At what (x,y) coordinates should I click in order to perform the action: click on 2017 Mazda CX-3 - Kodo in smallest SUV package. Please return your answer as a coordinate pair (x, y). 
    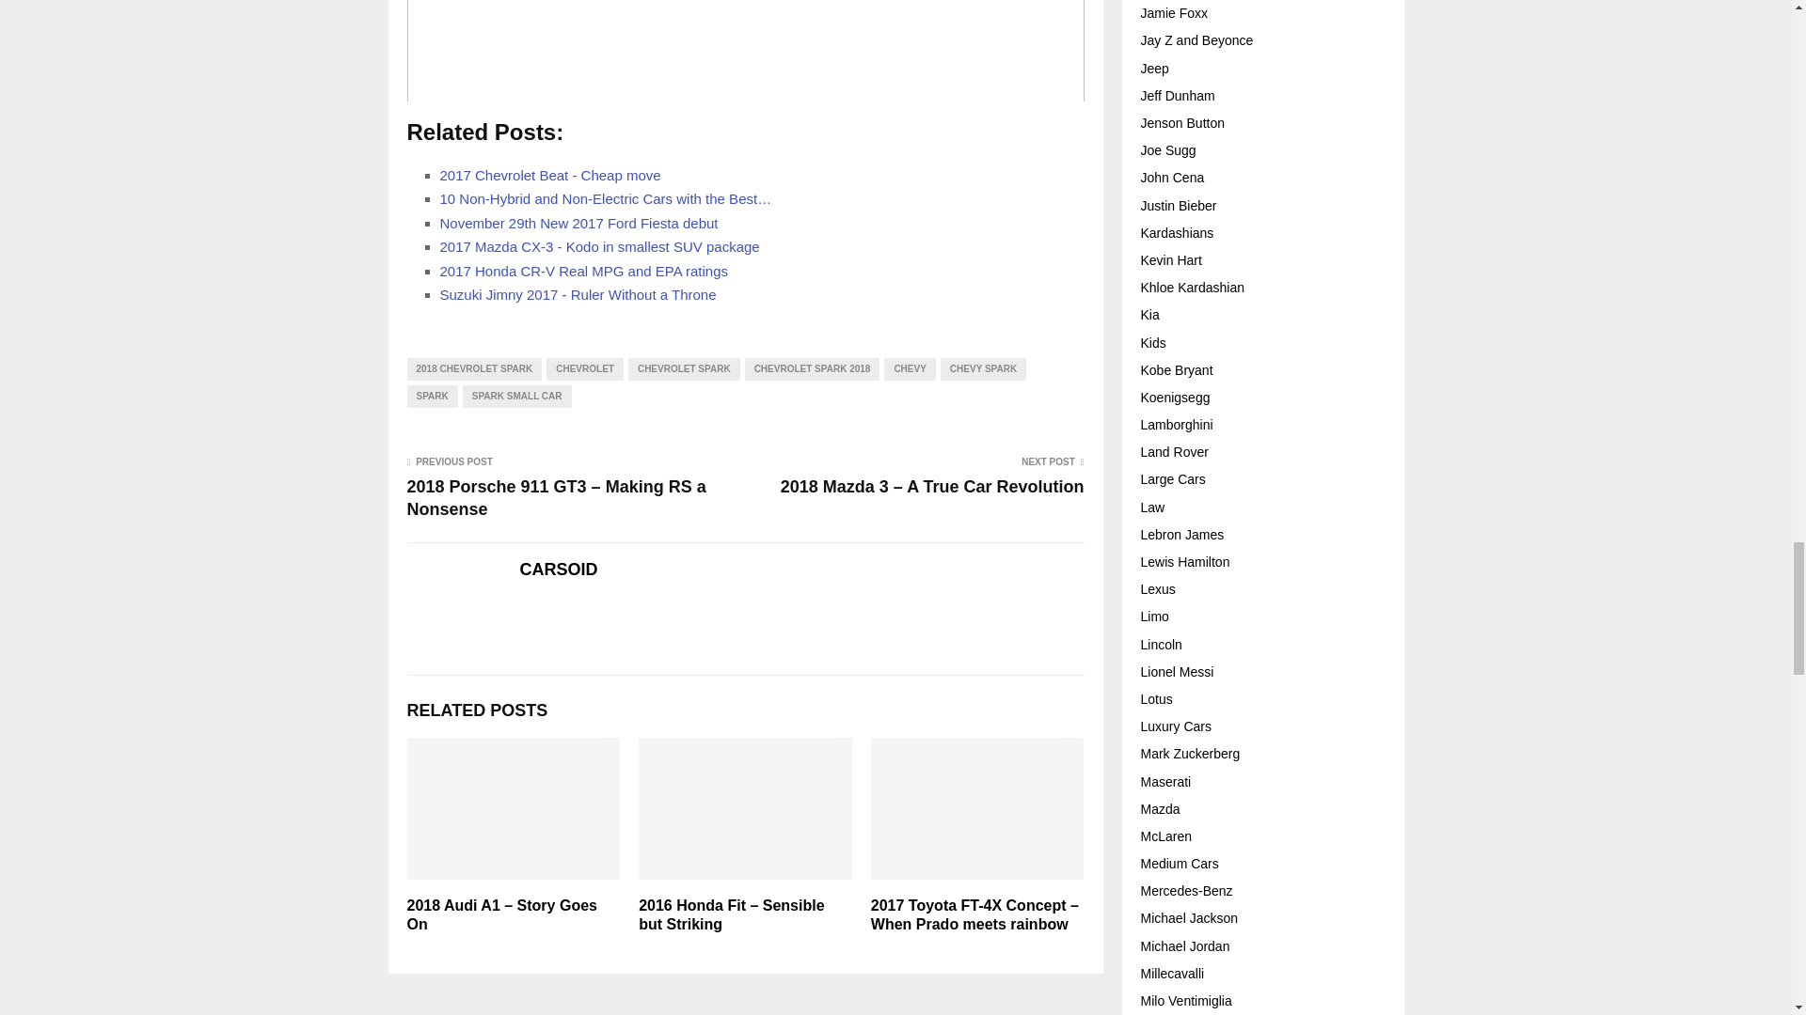
    Looking at the image, I should click on (600, 246).